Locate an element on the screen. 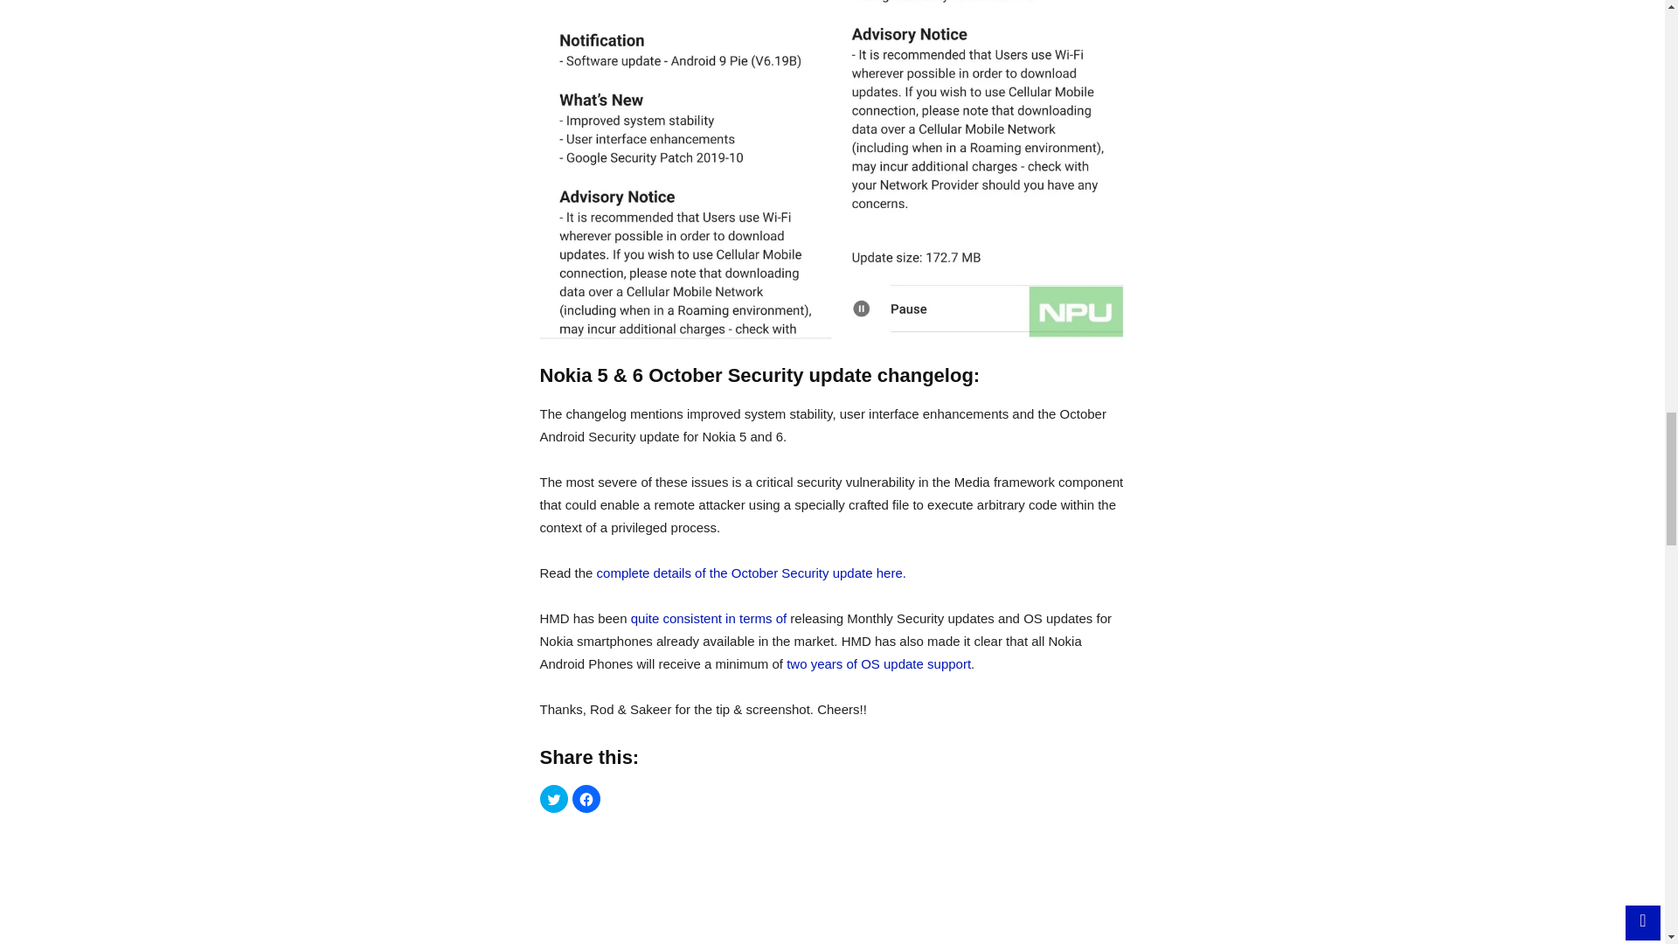 This screenshot has width=1678, height=944. Click to share on Twitter is located at coordinates (554, 798).